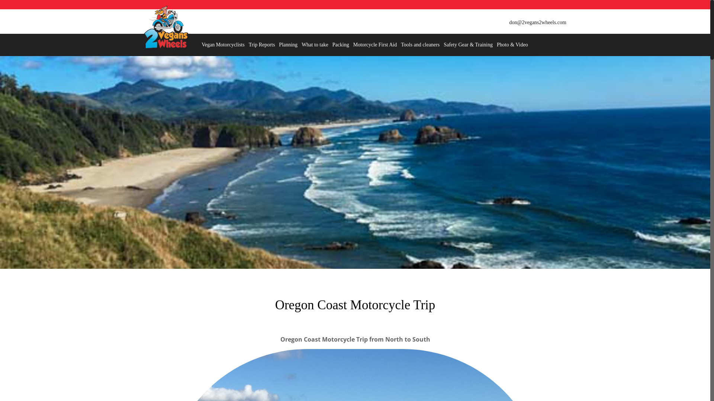 The height and width of the screenshot is (401, 714). What do you see at coordinates (223, 45) in the screenshot?
I see `Vegan Motorcyclists` at bounding box center [223, 45].